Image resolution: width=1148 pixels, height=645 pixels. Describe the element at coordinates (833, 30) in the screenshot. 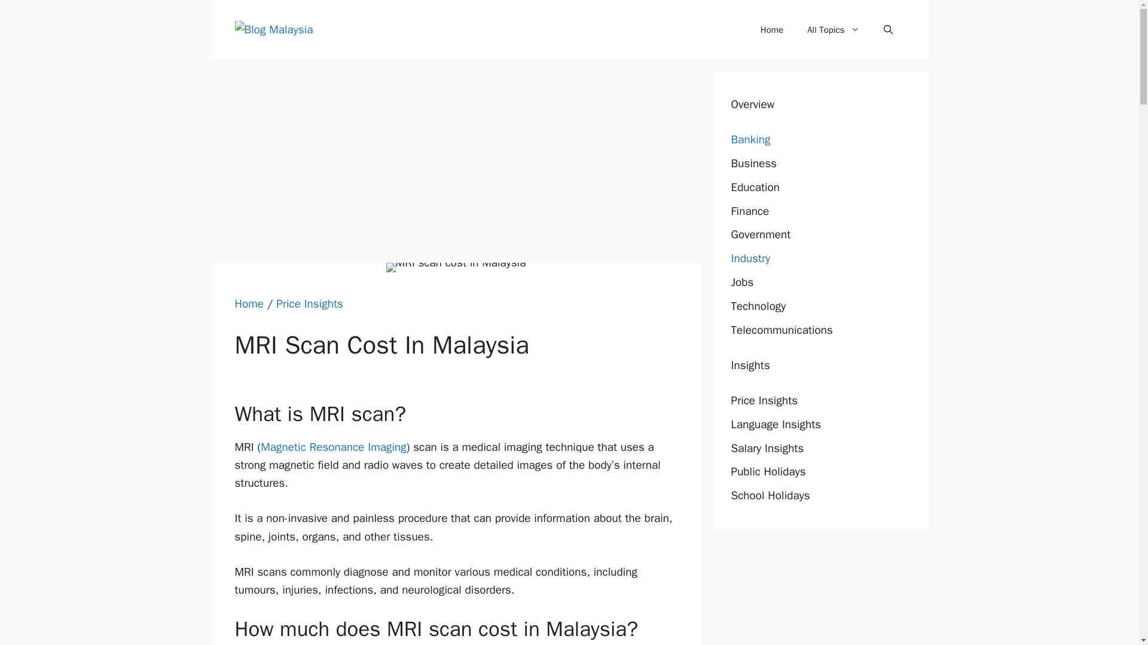

I see `All Topics` at that location.